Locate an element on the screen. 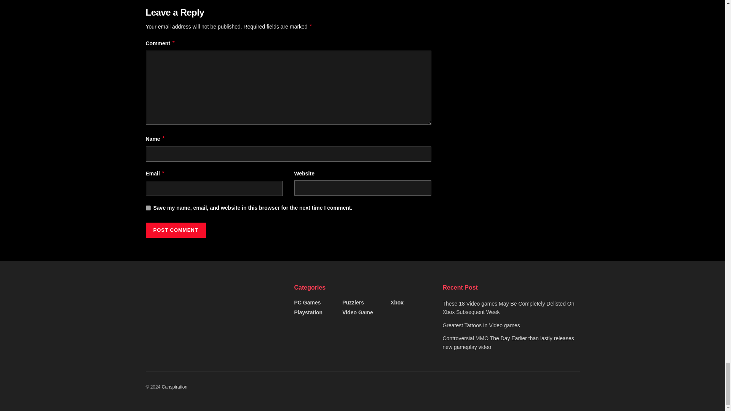 The image size is (731, 411). yes is located at coordinates (148, 208).